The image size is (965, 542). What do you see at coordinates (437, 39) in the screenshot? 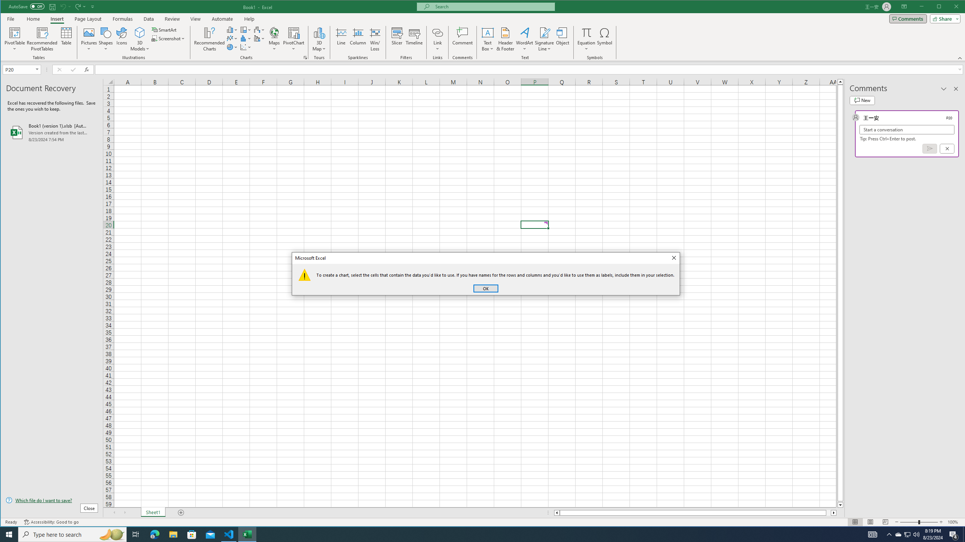
I see `Link` at bounding box center [437, 39].